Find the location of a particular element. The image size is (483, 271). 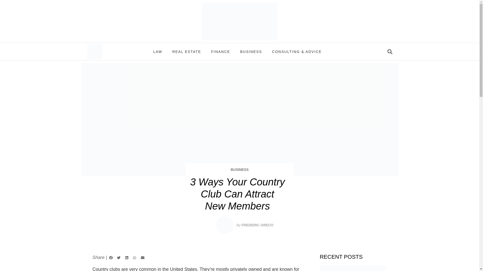

Search is located at coordinates (365, 51).